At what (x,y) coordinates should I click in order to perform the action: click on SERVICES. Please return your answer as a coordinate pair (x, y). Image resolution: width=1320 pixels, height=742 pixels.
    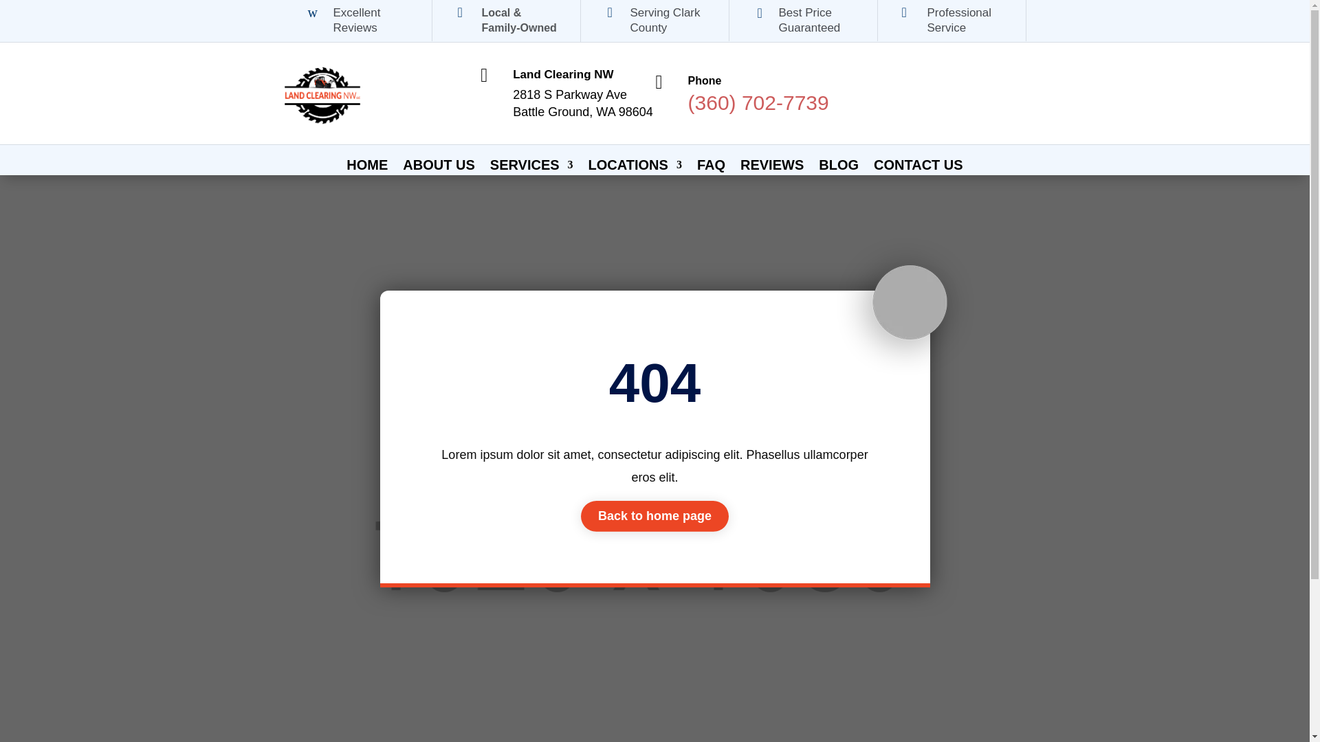
    Looking at the image, I should click on (531, 168).